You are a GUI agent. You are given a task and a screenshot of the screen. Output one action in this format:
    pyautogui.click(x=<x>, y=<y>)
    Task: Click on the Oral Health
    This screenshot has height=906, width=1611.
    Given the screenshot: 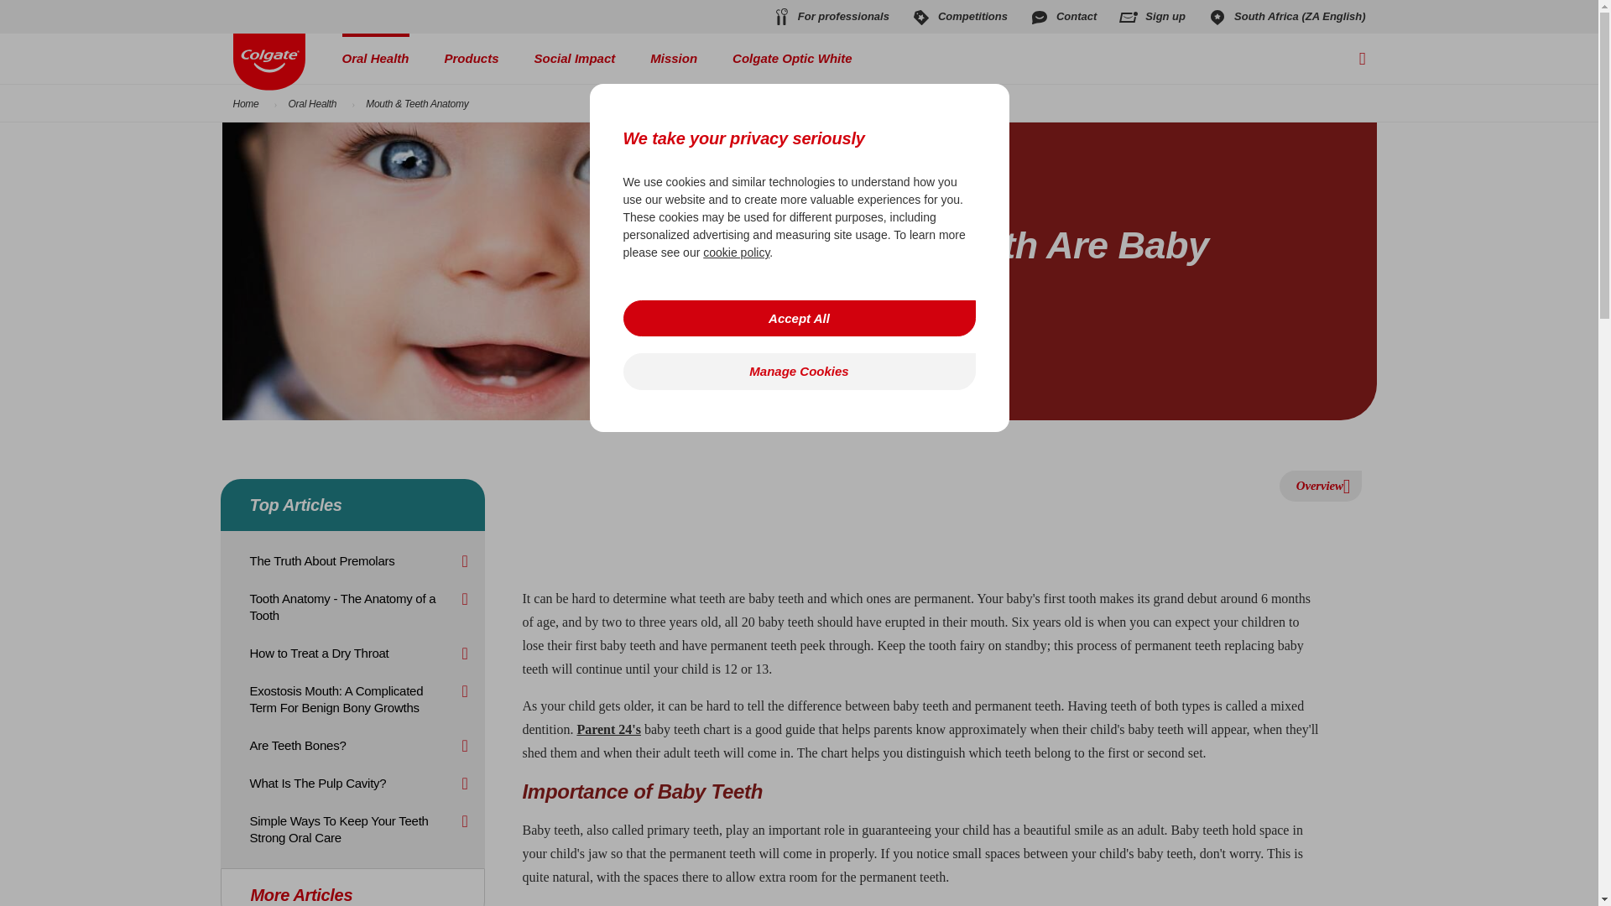 What is the action you would take?
    pyautogui.click(x=375, y=59)
    